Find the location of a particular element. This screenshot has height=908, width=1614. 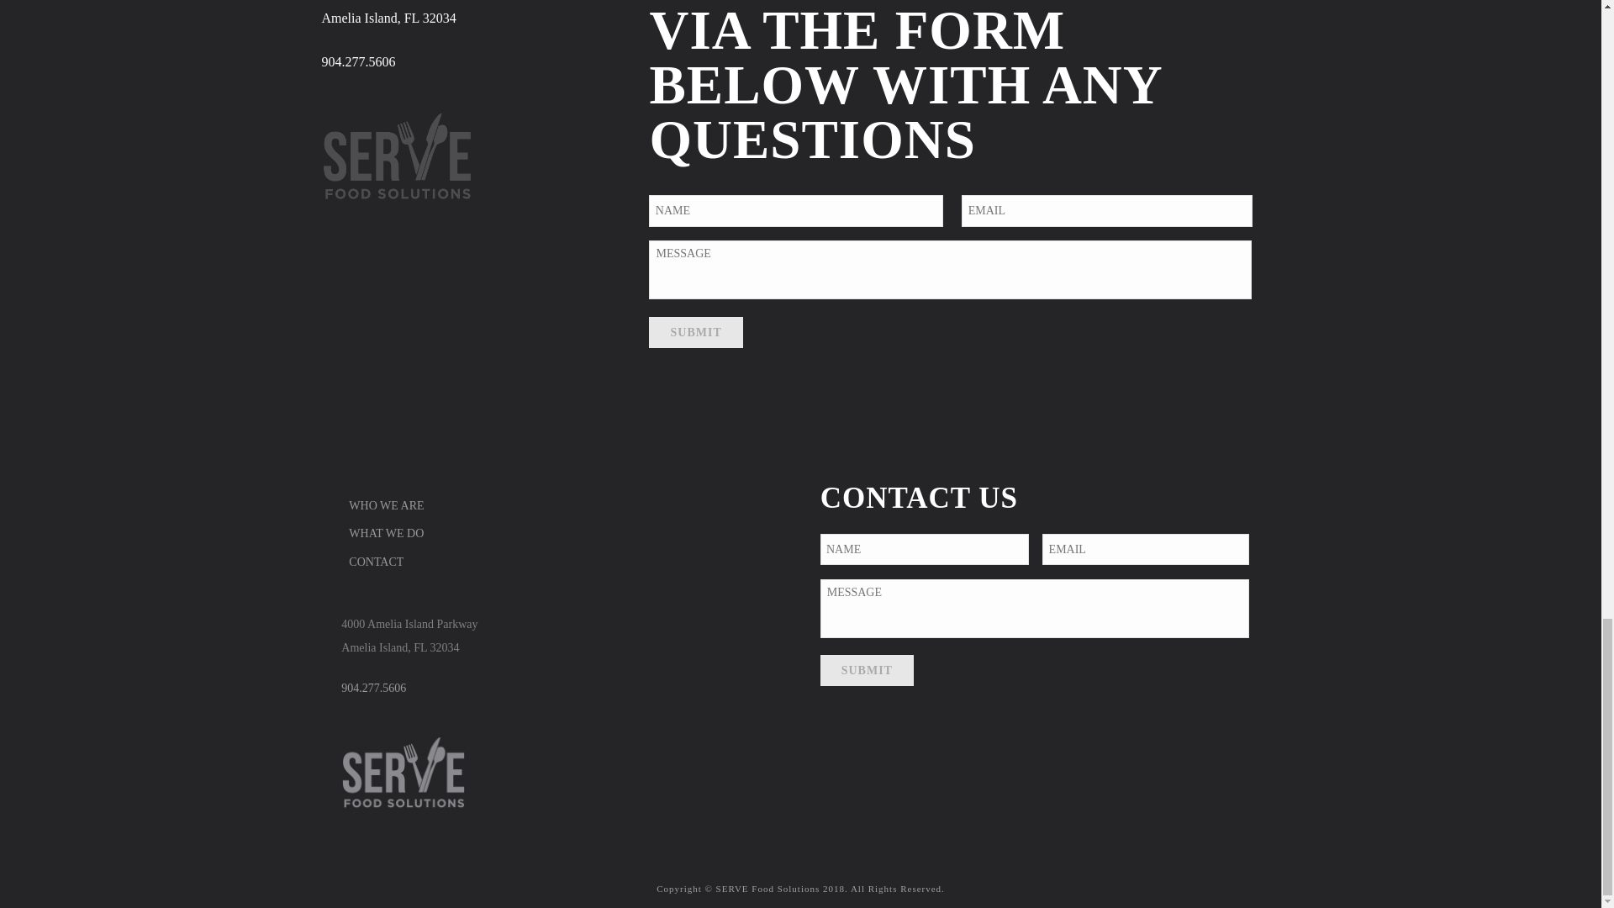

white-logo is located at coordinates (397, 155).